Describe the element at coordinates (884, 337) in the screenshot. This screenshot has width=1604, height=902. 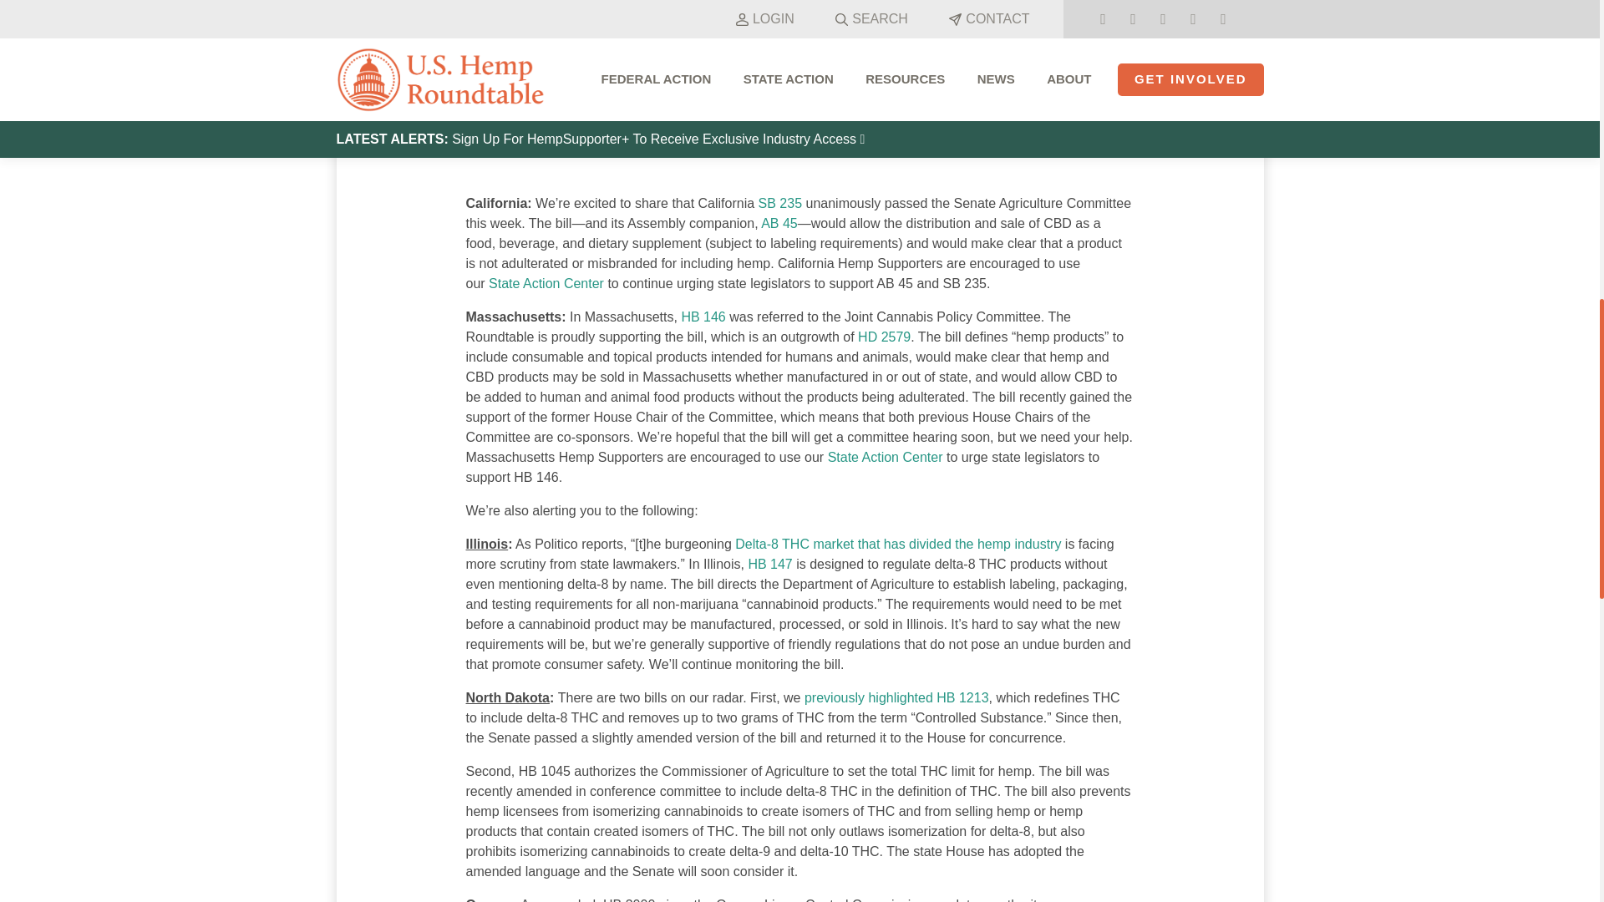
I see `Opens in new tab` at that location.